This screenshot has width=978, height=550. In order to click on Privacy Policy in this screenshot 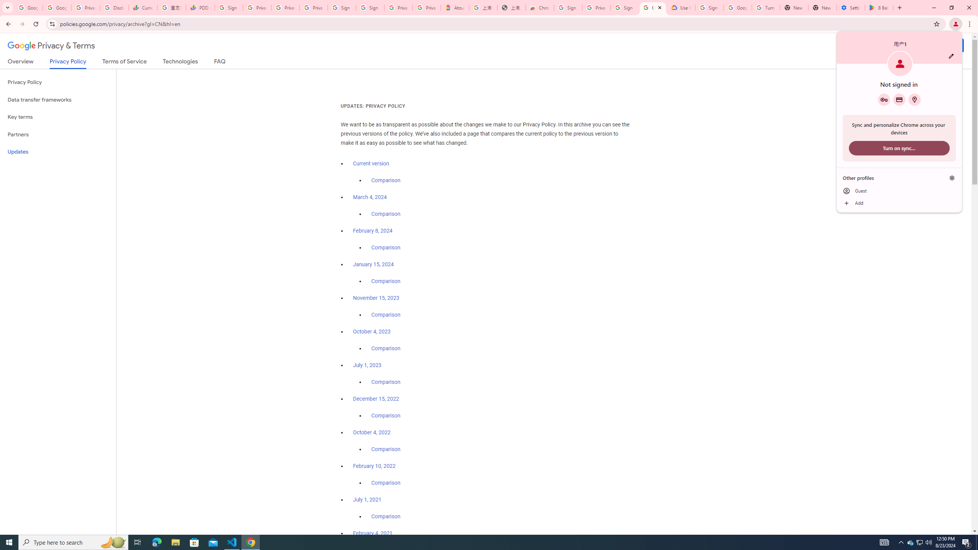, I will do `click(58, 82)`.